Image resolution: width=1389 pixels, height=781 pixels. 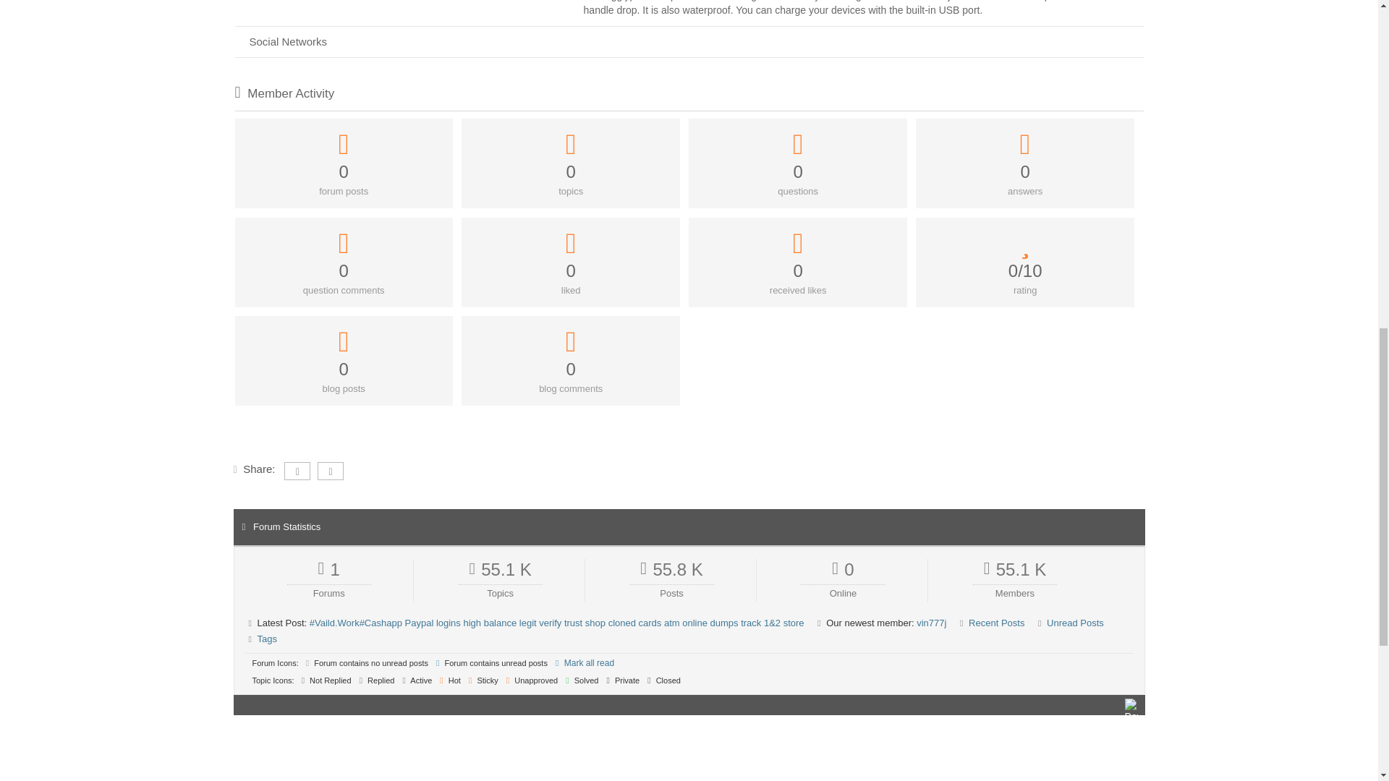 I want to click on Social Networks, so click(x=689, y=42).